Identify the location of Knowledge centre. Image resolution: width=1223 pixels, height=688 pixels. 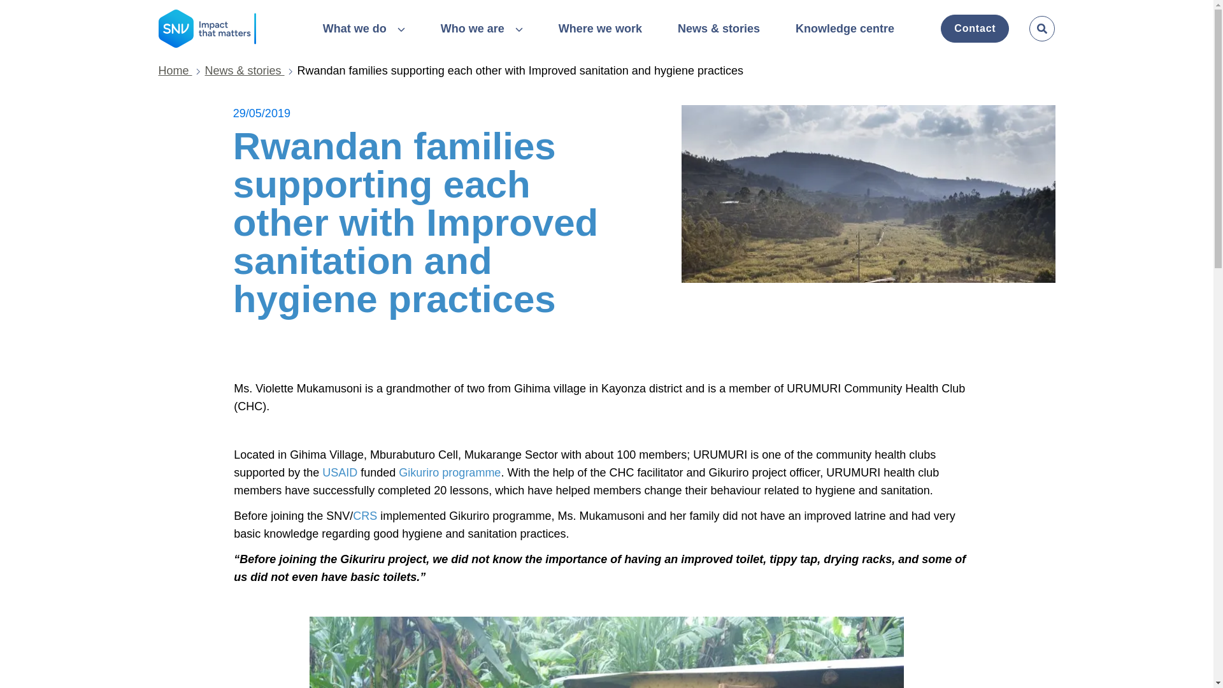
(845, 28).